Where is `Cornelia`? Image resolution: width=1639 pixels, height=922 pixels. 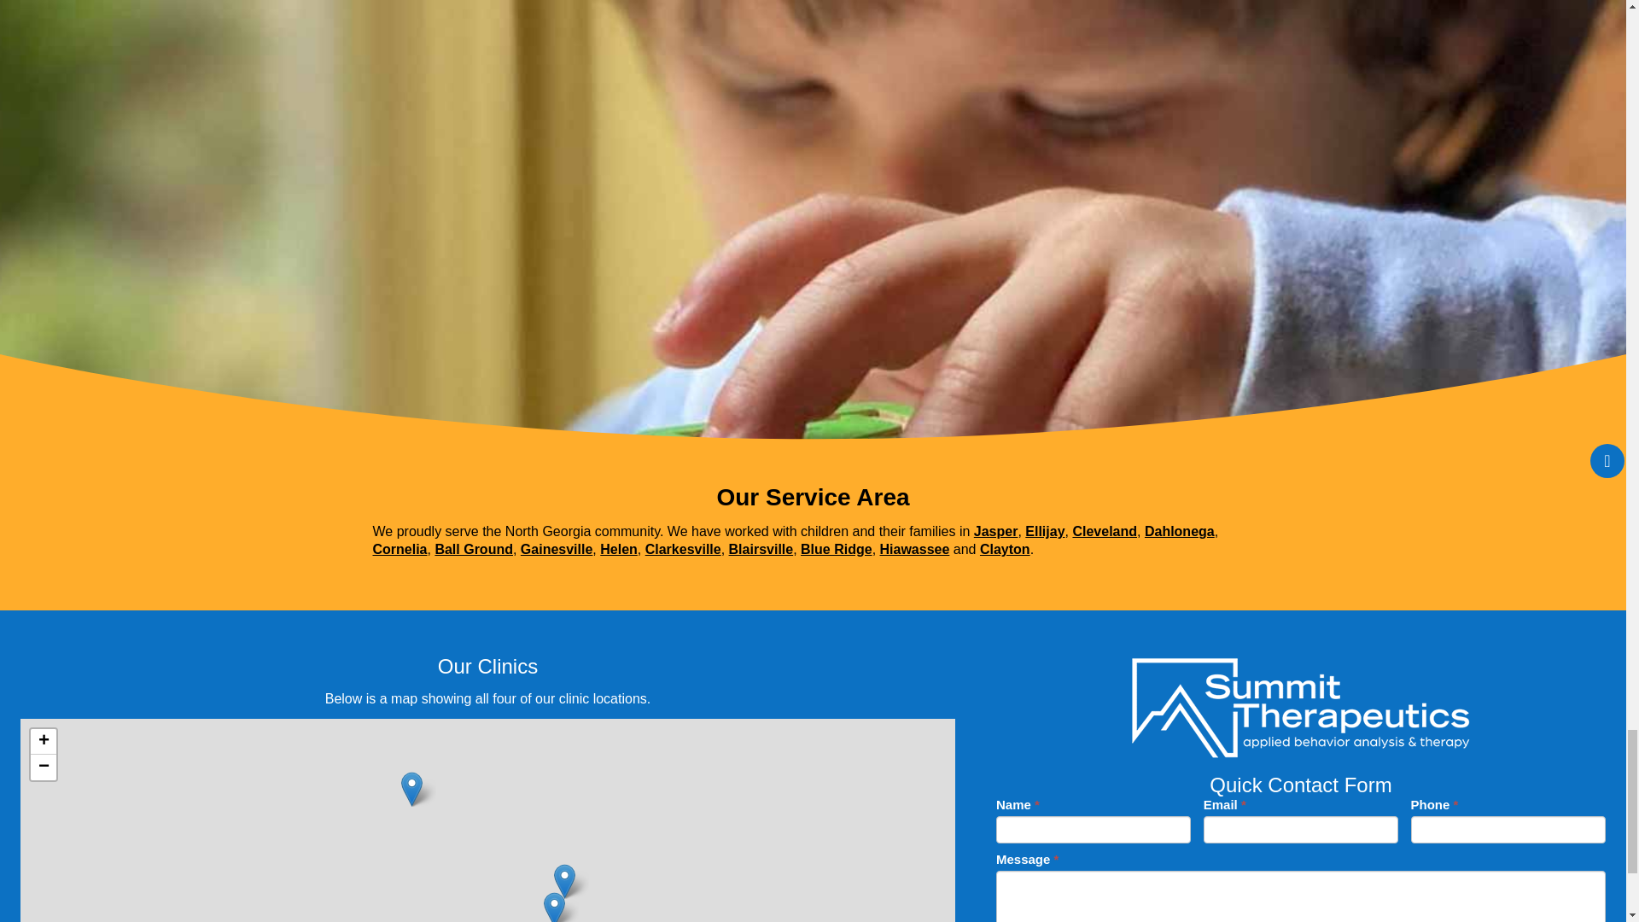
Cornelia is located at coordinates (399, 550).